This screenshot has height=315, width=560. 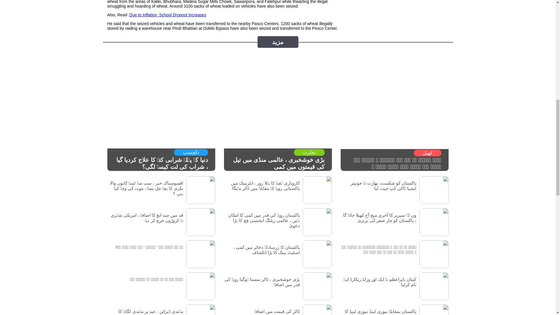 What do you see at coordinates (167, 15) in the screenshot?
I see `Due to Inflation, School Dropout Increases` at bounding box center [167, 15].